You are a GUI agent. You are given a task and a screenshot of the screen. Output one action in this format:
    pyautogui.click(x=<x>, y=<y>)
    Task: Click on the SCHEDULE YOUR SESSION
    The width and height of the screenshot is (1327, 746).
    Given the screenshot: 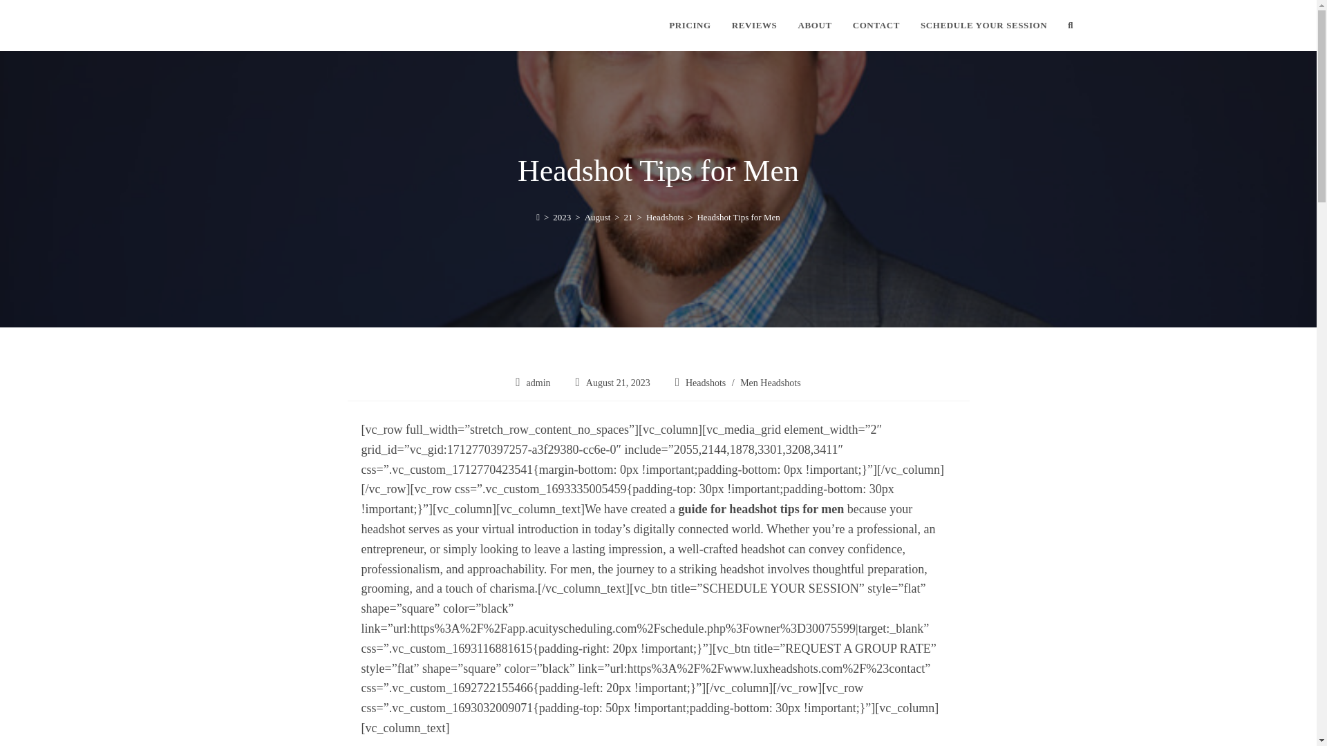 What is the action you would take?
    pyautogui.click(x=984, y=26)
    